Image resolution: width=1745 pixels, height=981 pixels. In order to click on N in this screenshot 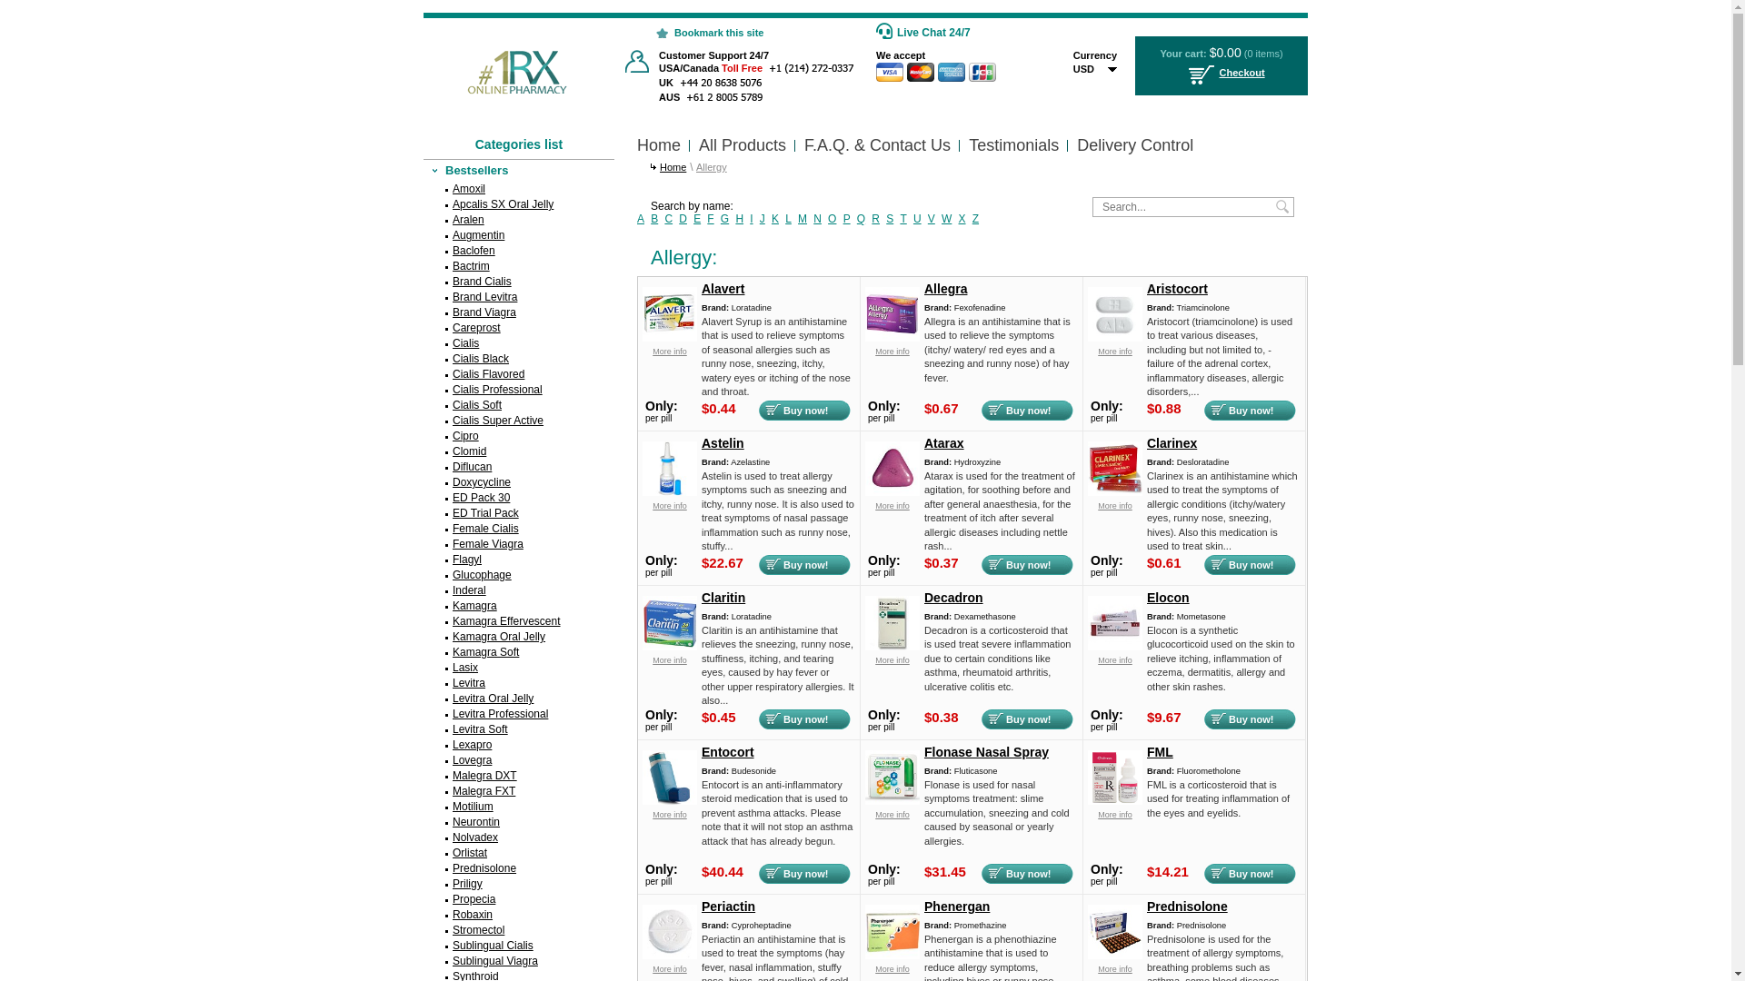, I will do `click(818, 219)`.